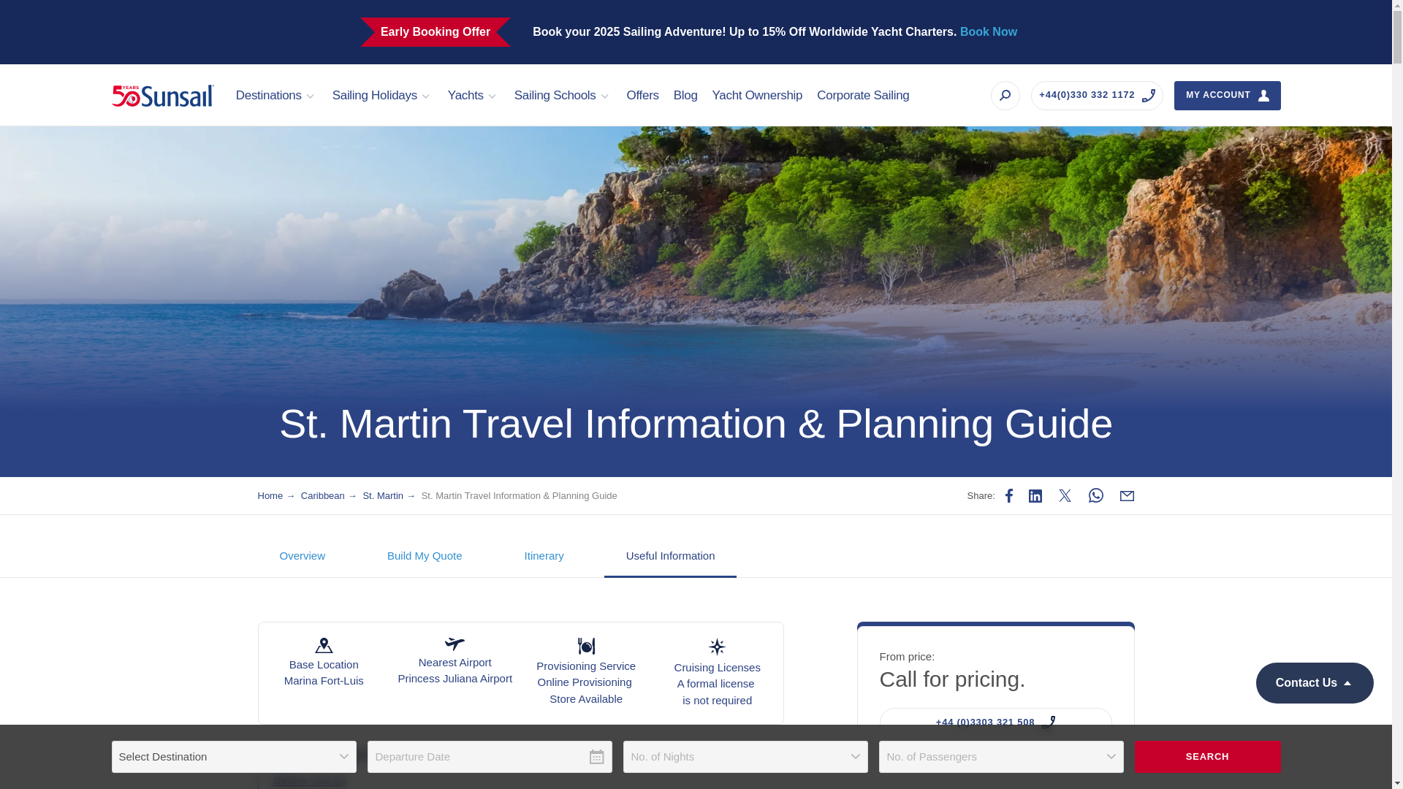 The width and height of the screenshot is (1403, 789). I want to click on Yachts, so click(474, 95).